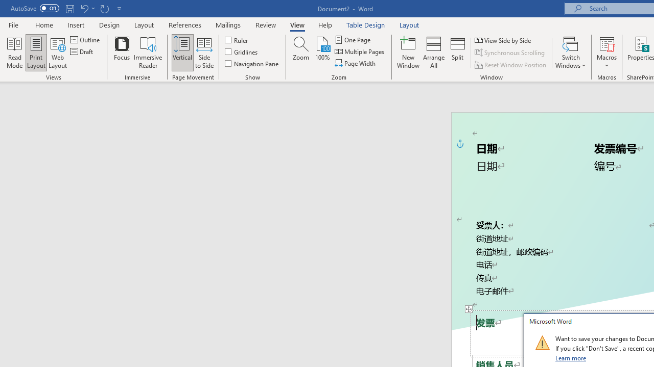  What do you see at coordinates (122, 52) in the screenshot?
I see `Focus` at bounding box center [122, 52].